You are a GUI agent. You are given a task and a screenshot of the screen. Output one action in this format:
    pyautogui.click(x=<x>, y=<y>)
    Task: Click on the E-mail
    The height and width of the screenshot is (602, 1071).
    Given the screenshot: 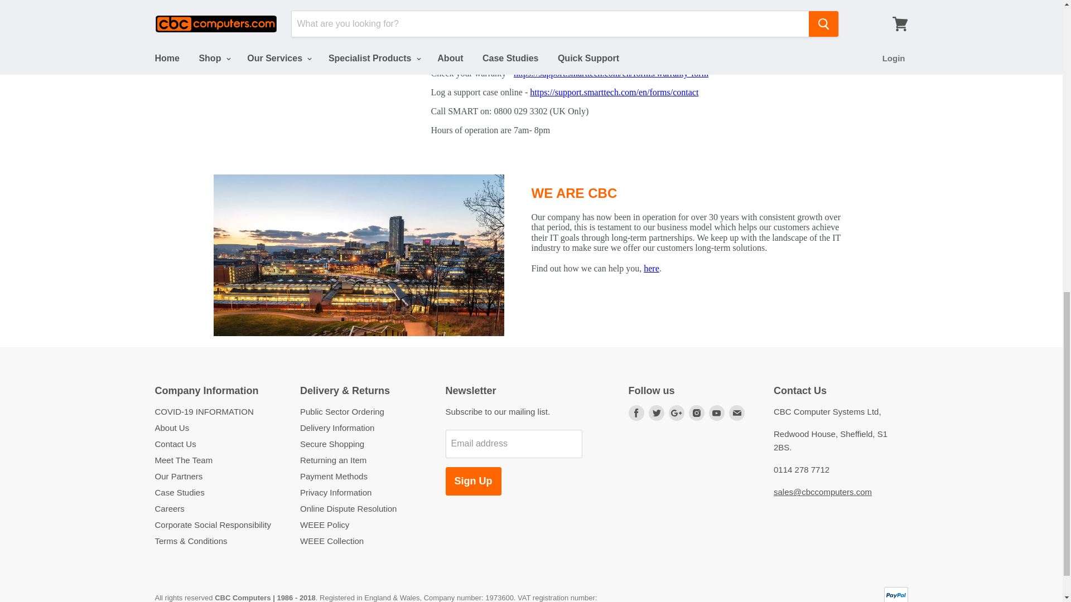 What is the action you would take?
    pyautogui.click(x=736, y=412)
    